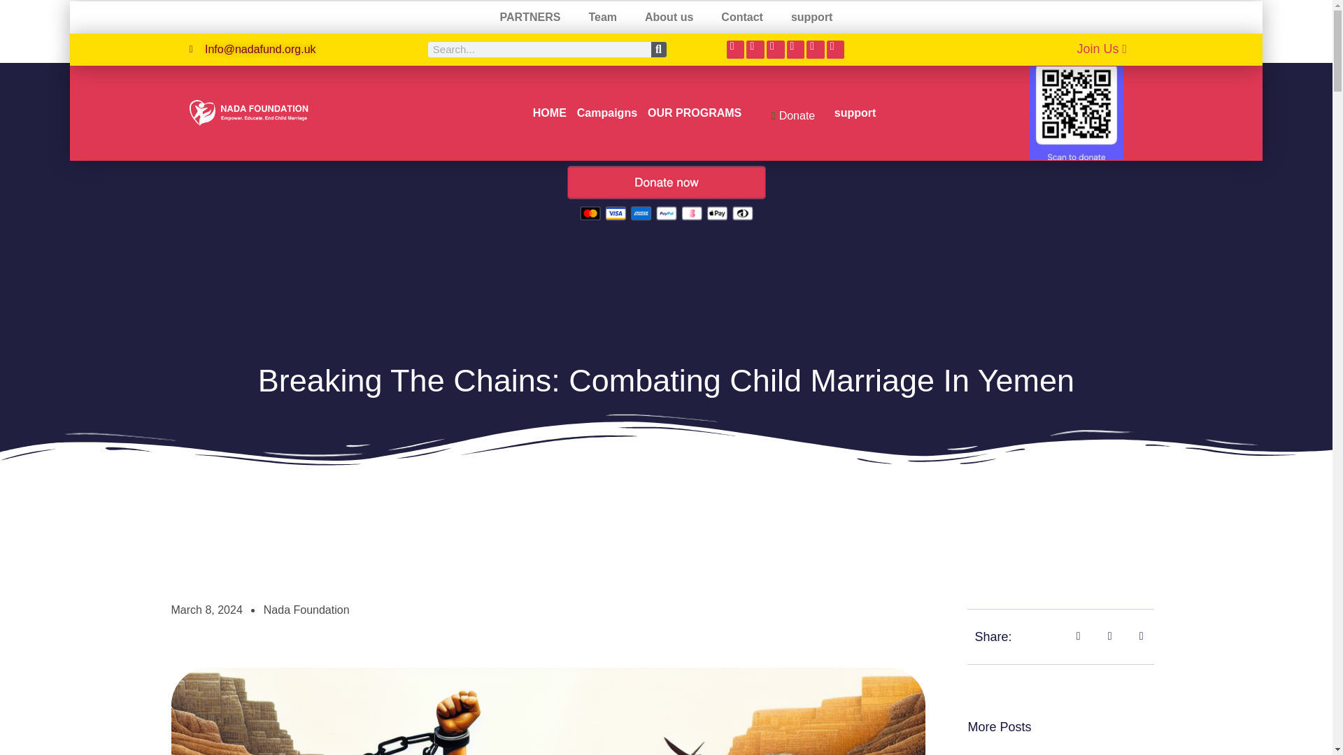 The width and height of the screenshot is (1343, 755). I want to click on HOME, so click(549, 113).